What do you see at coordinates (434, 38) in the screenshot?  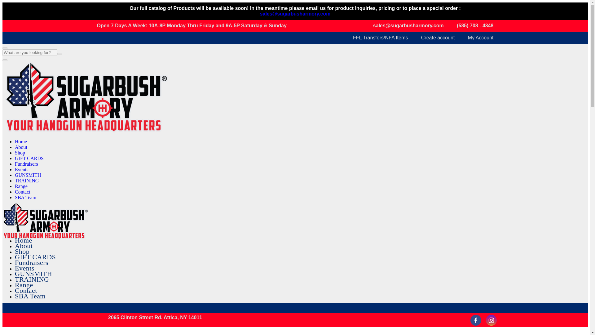 I see `Create account` at bounding box center [434, 38].